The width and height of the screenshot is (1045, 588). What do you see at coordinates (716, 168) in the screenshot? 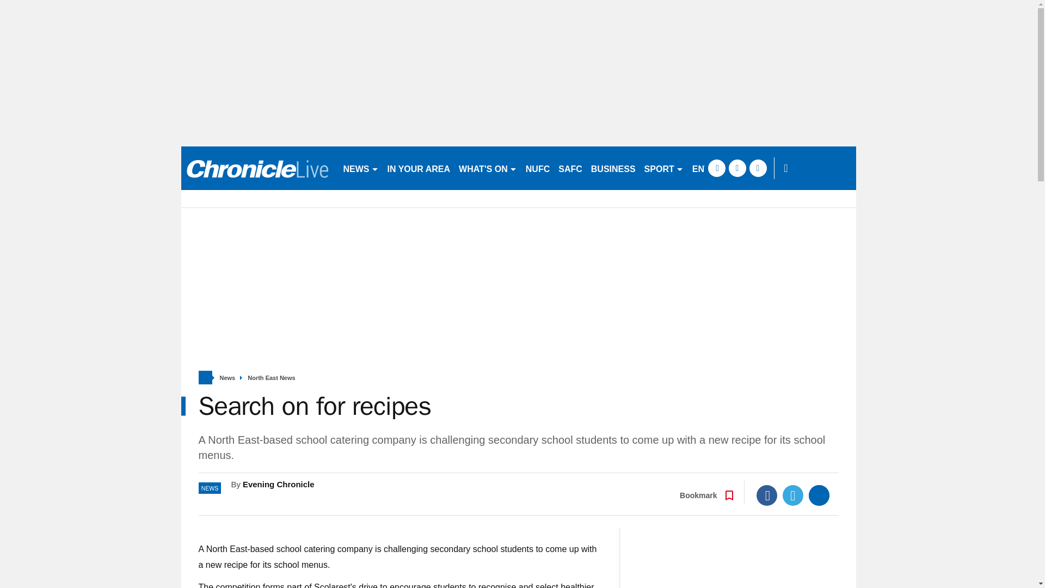
I see `facebook` at bounding box center [716, 168].